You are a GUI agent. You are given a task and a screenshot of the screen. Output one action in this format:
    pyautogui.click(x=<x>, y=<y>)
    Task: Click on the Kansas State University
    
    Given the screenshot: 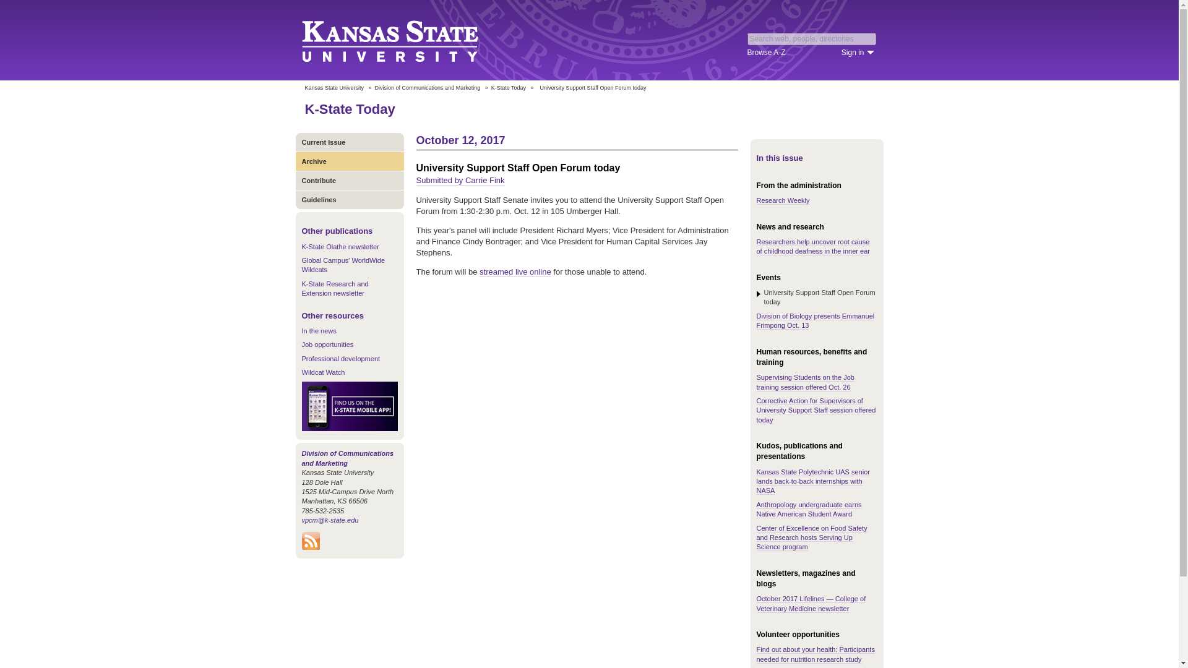 What is the action you would take?
    pyautogui.click(x=334, y=88)
    